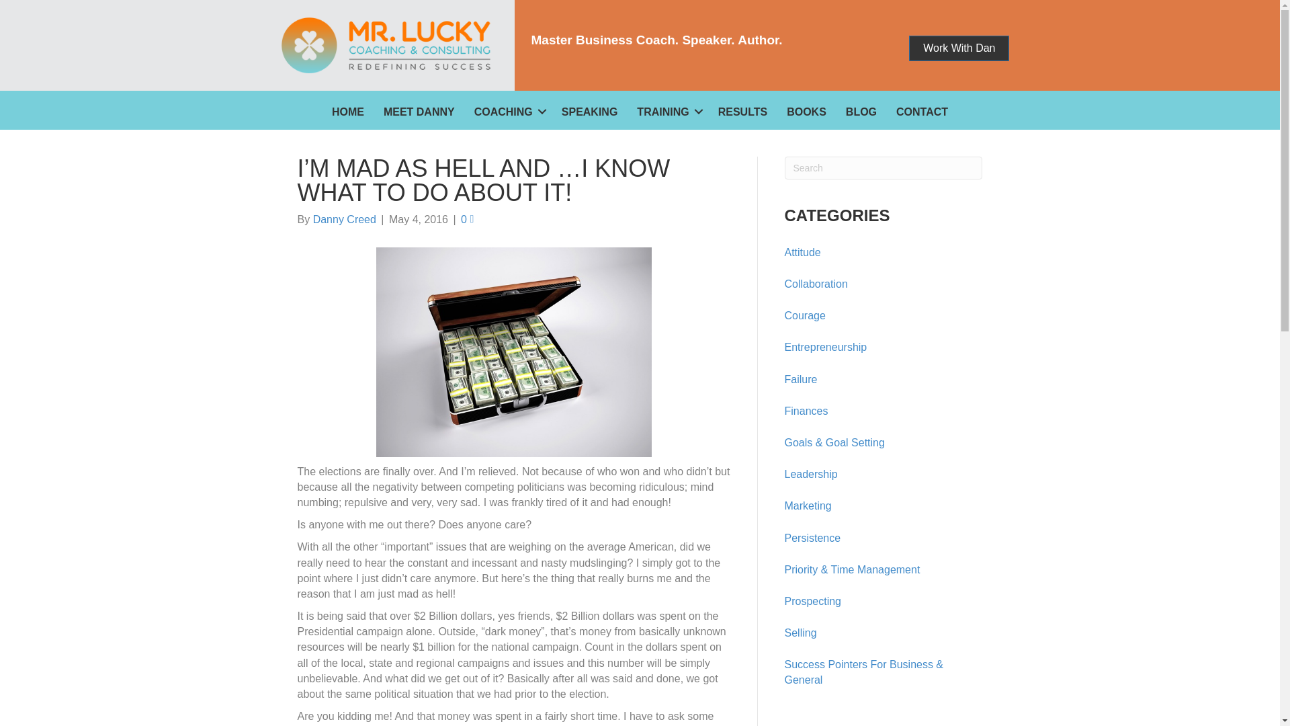 The width and height of the screenshot is (1290, 726). Describe the element at coordinates (884, 168) in the screenshot. I see `Type and press Enter to search.` at that location.